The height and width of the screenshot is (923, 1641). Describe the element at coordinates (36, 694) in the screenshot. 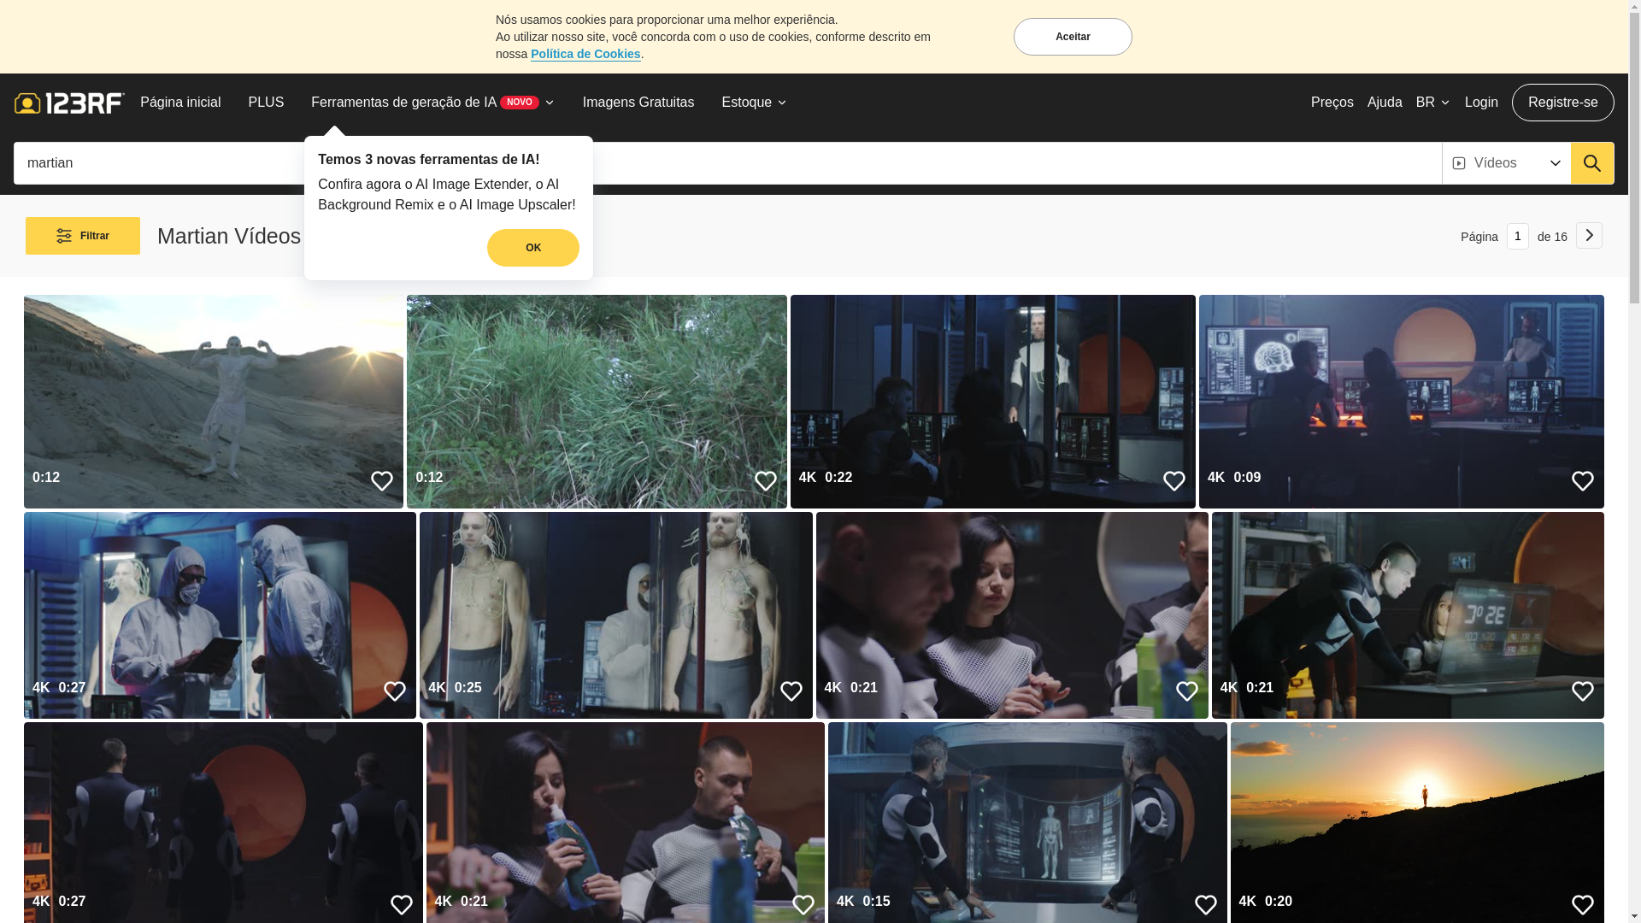

I see `0` at that location.